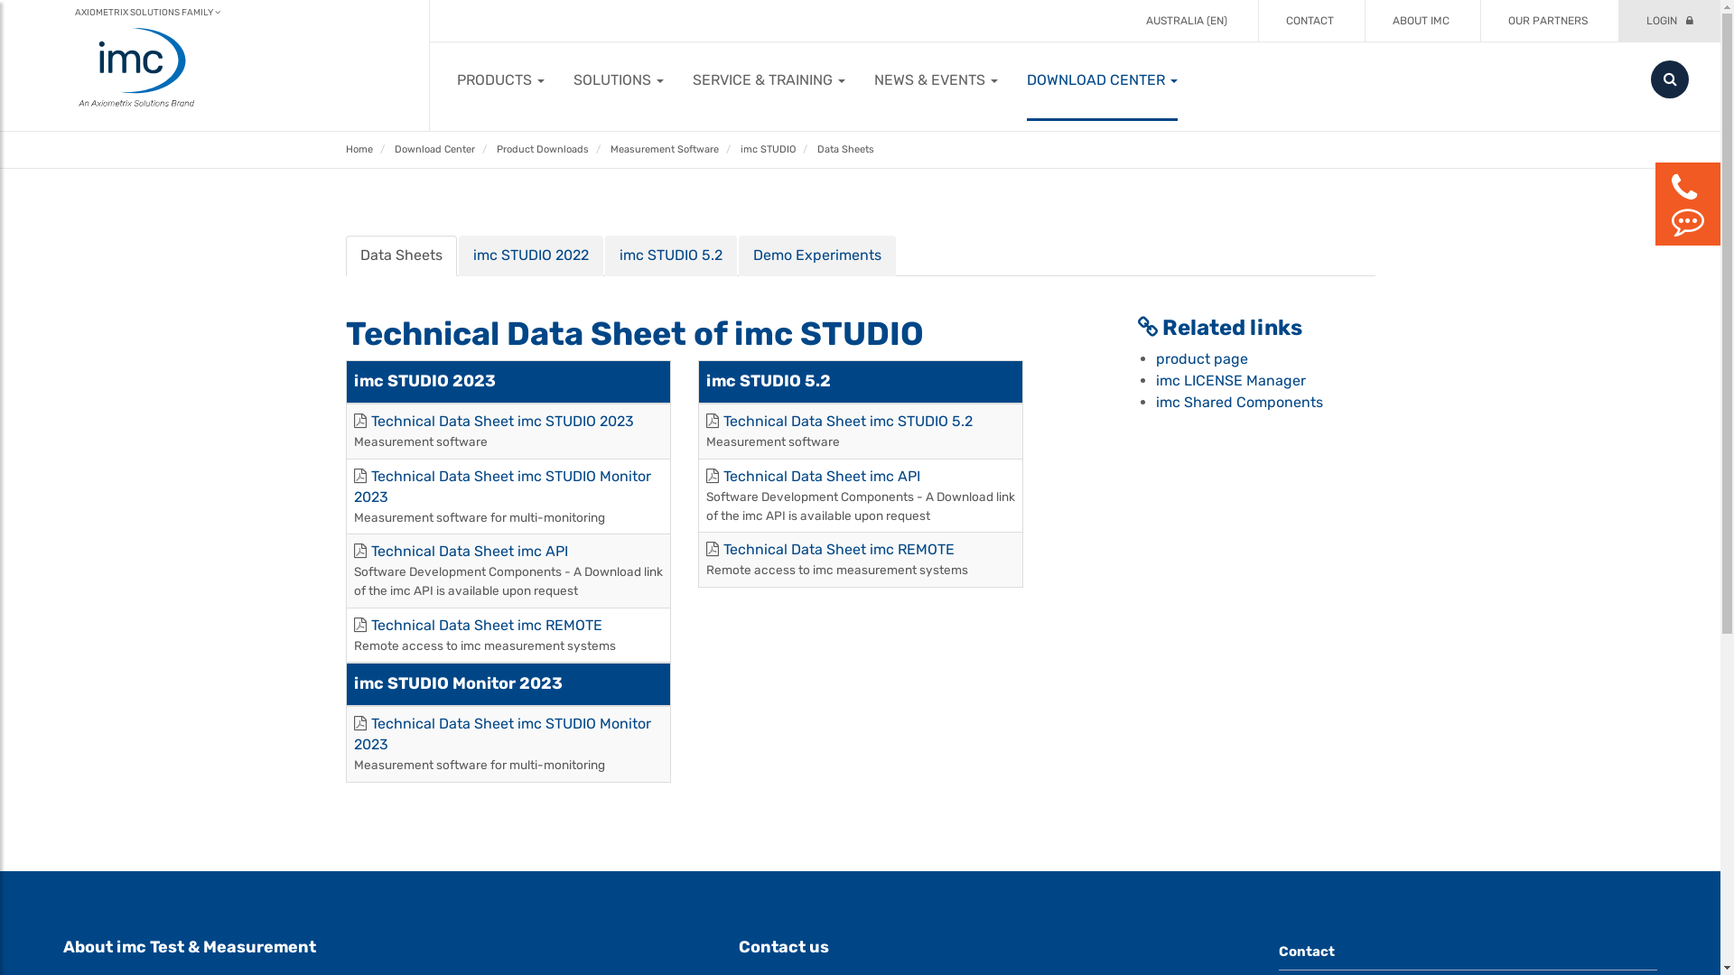  What do you see at coordinates (619, 79) in the screenshot?
I see `SOLUTIONS` at bounding box center [619, 79].